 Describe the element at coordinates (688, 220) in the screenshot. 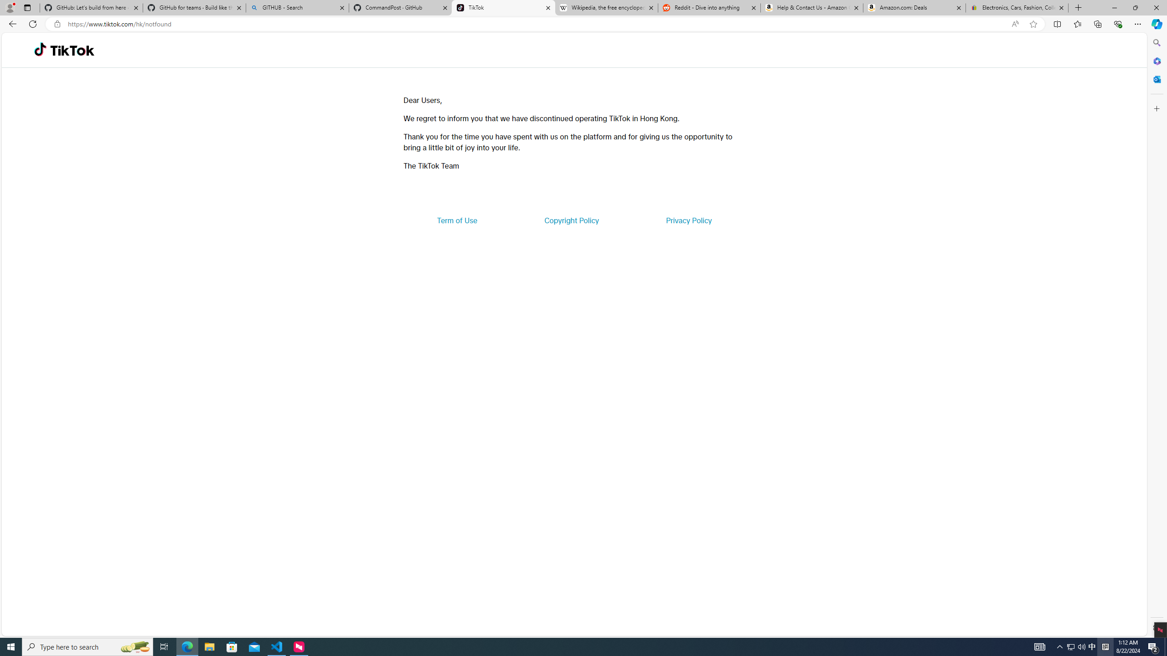

I see `Privacy Policy` at that location.